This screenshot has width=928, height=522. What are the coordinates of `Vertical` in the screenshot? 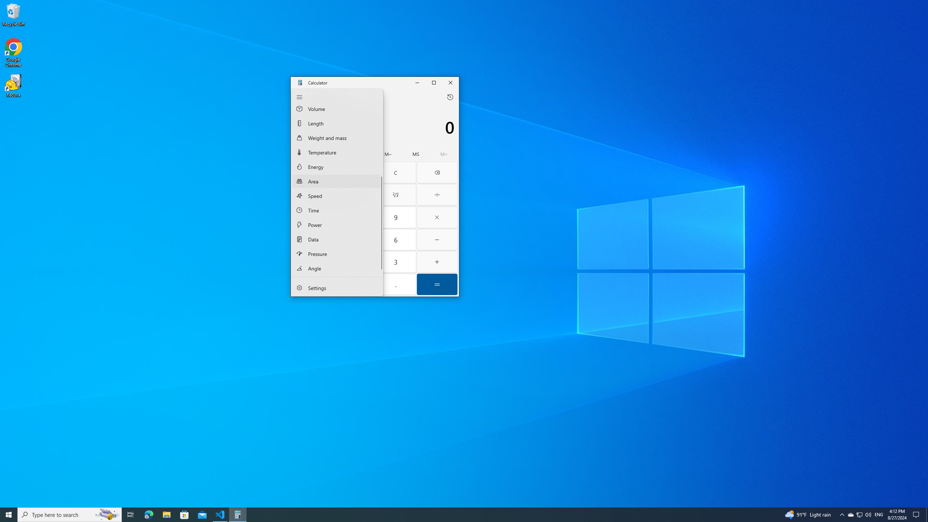 It's located at (381, 190).